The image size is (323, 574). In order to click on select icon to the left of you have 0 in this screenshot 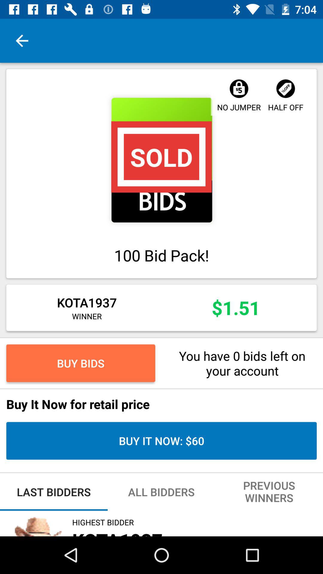, I will do `click(81, 363)`.